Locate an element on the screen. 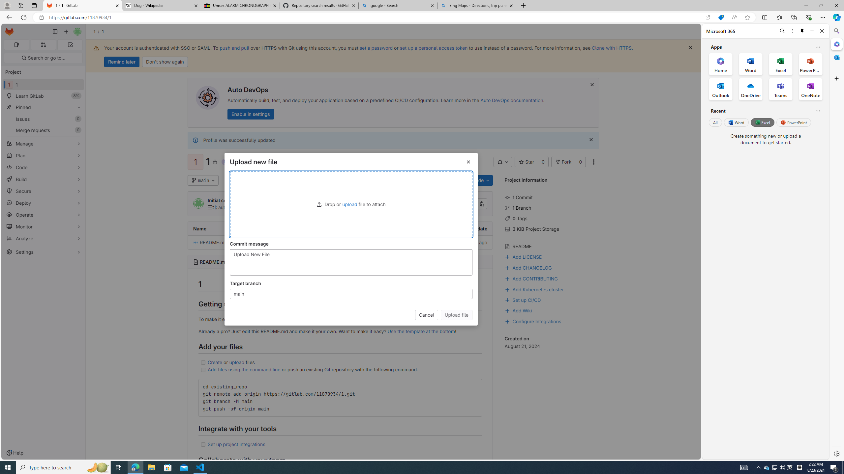 The height and width of the screenshot is (474, 844). Name is located at coordinates (239, 228).